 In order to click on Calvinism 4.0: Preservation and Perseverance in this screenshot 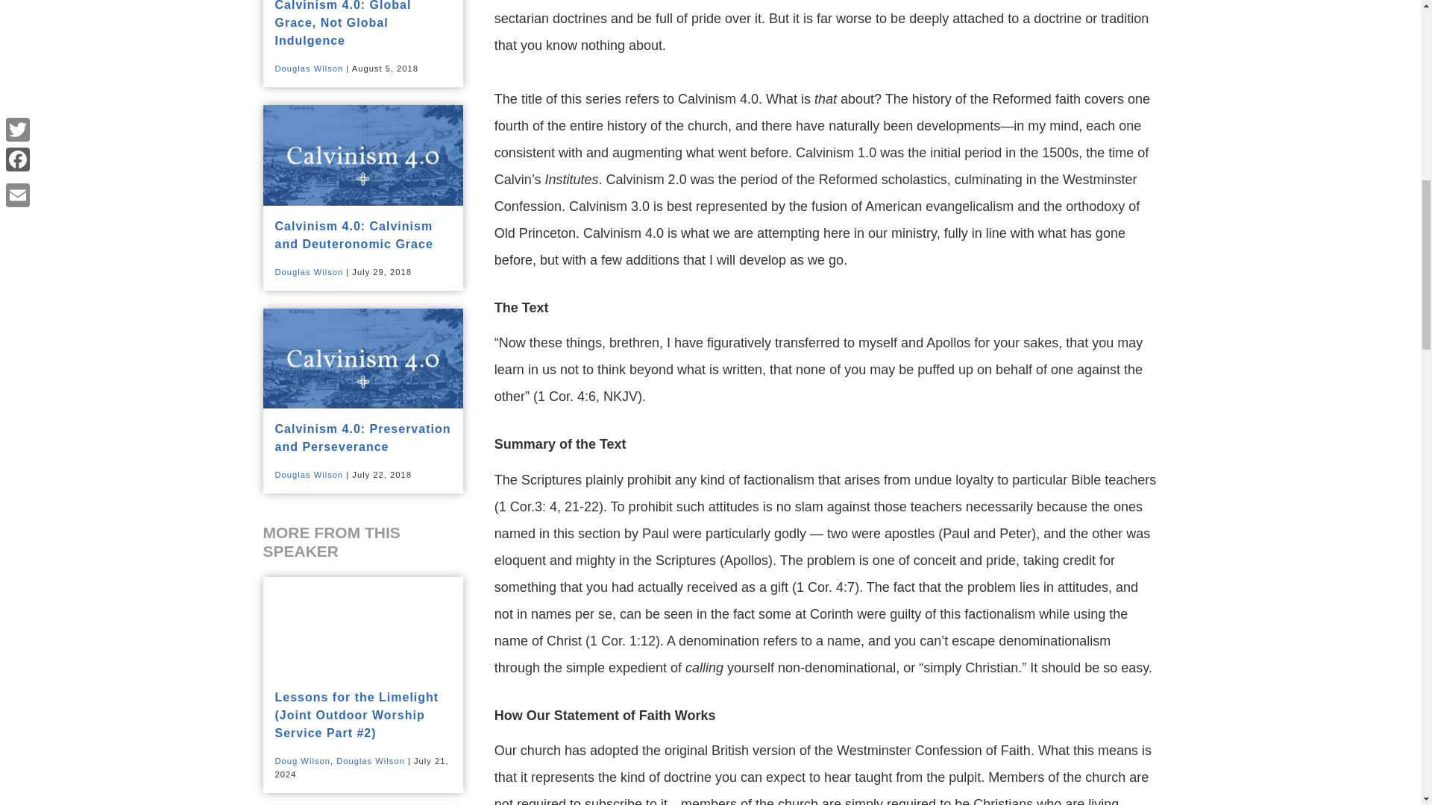, I will do `click(362, 438)`.